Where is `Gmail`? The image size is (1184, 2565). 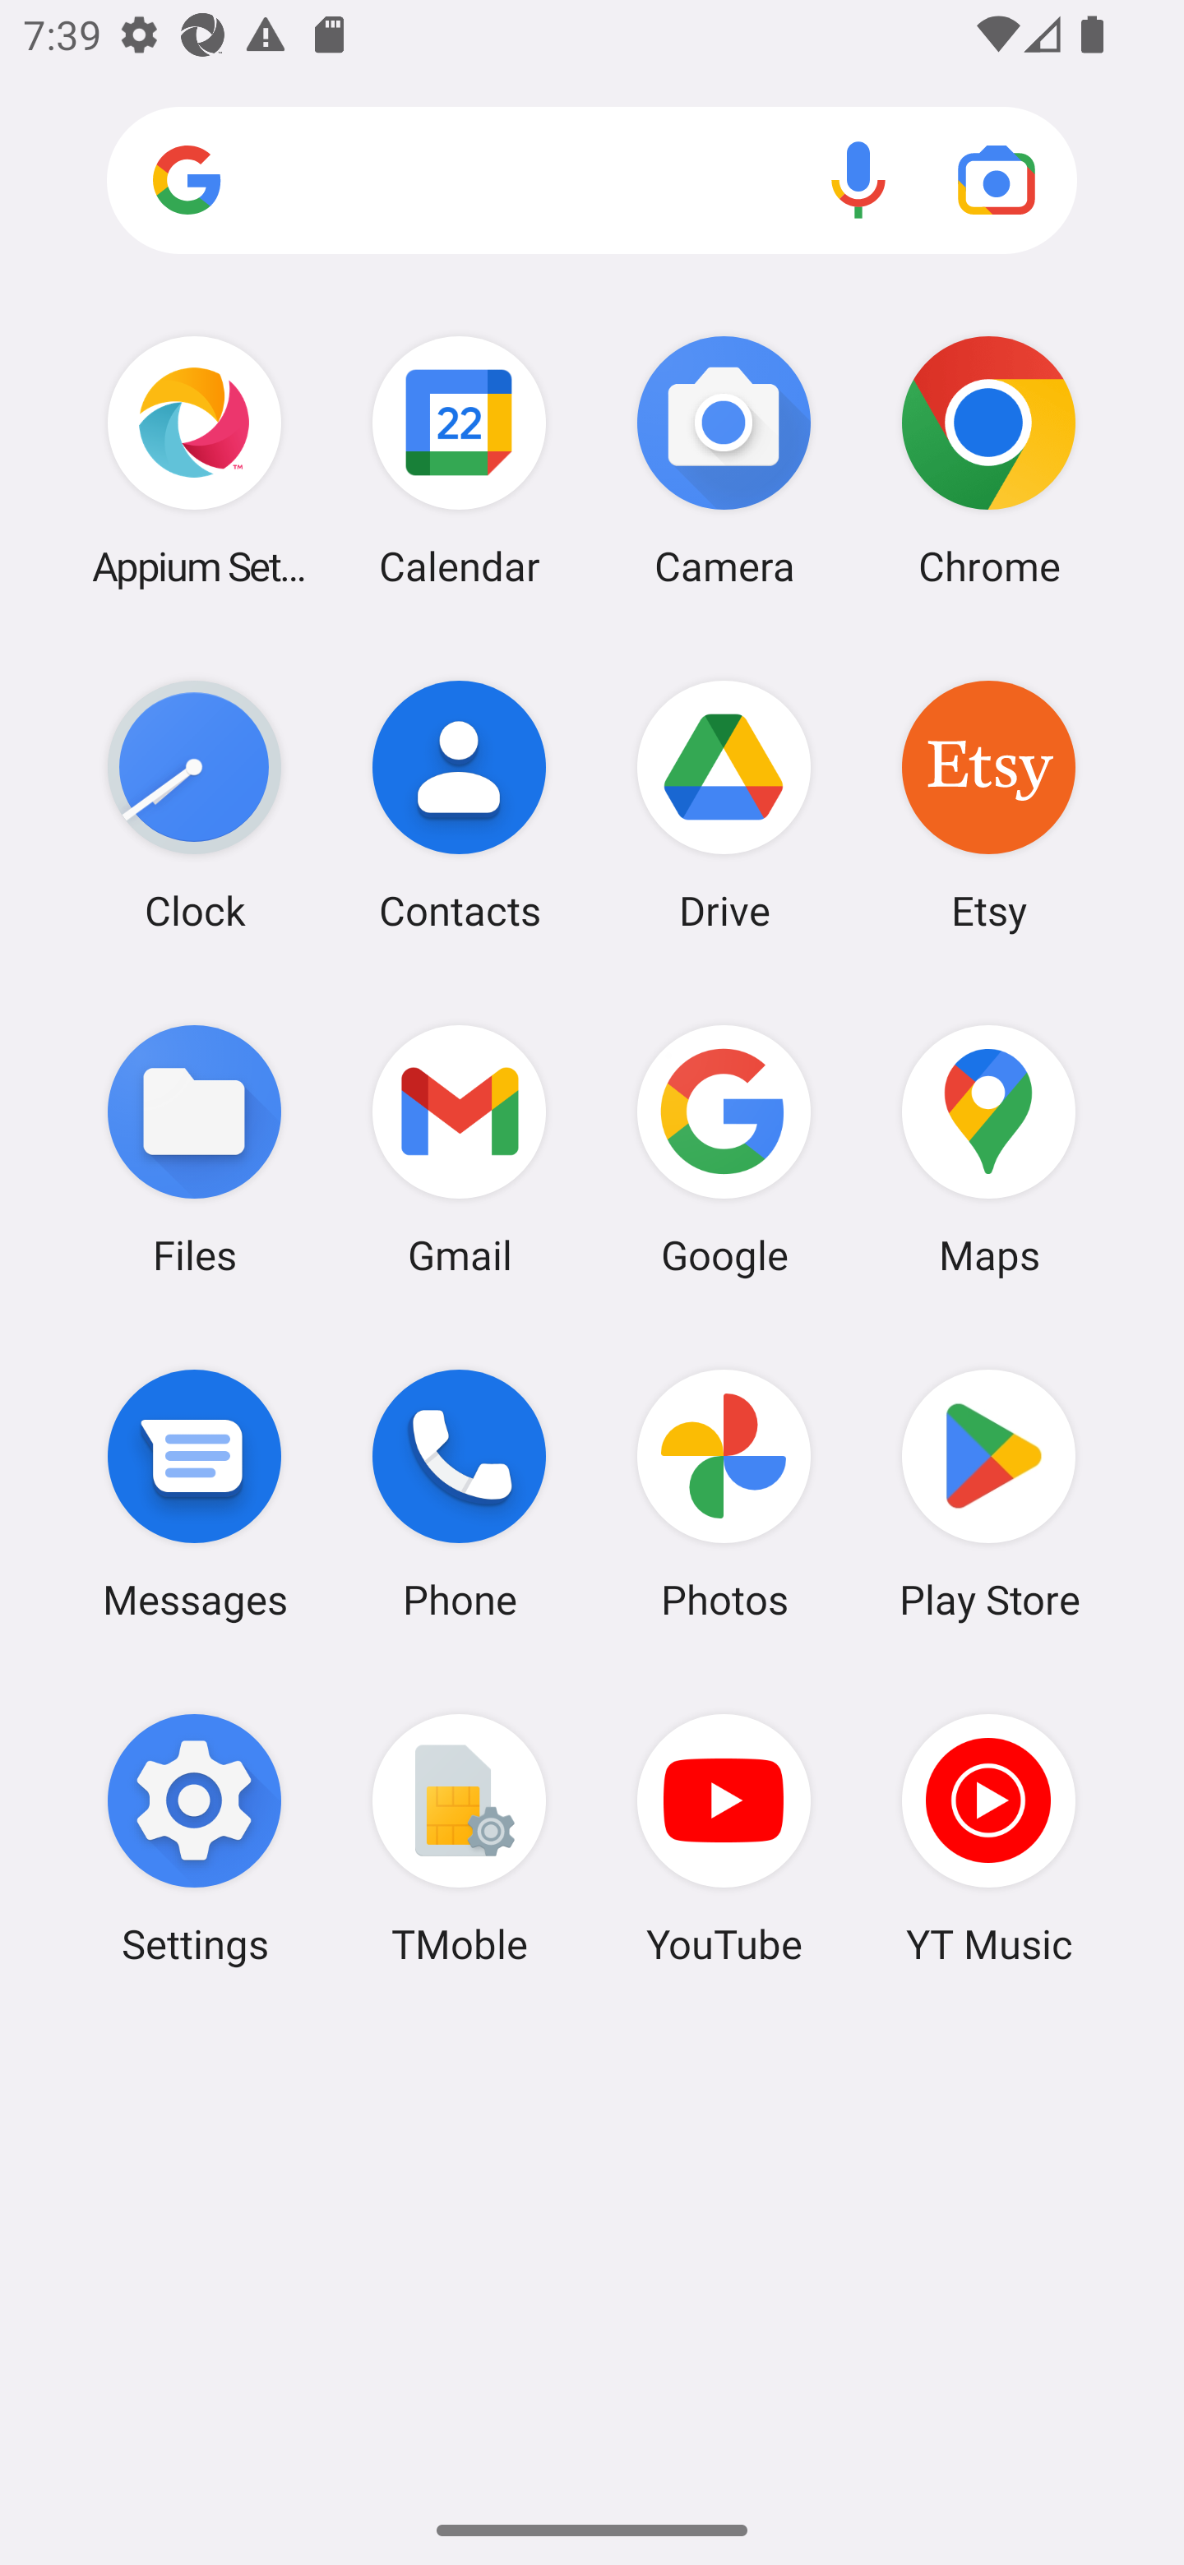 Gmail is located at coordinates (459, 1148).